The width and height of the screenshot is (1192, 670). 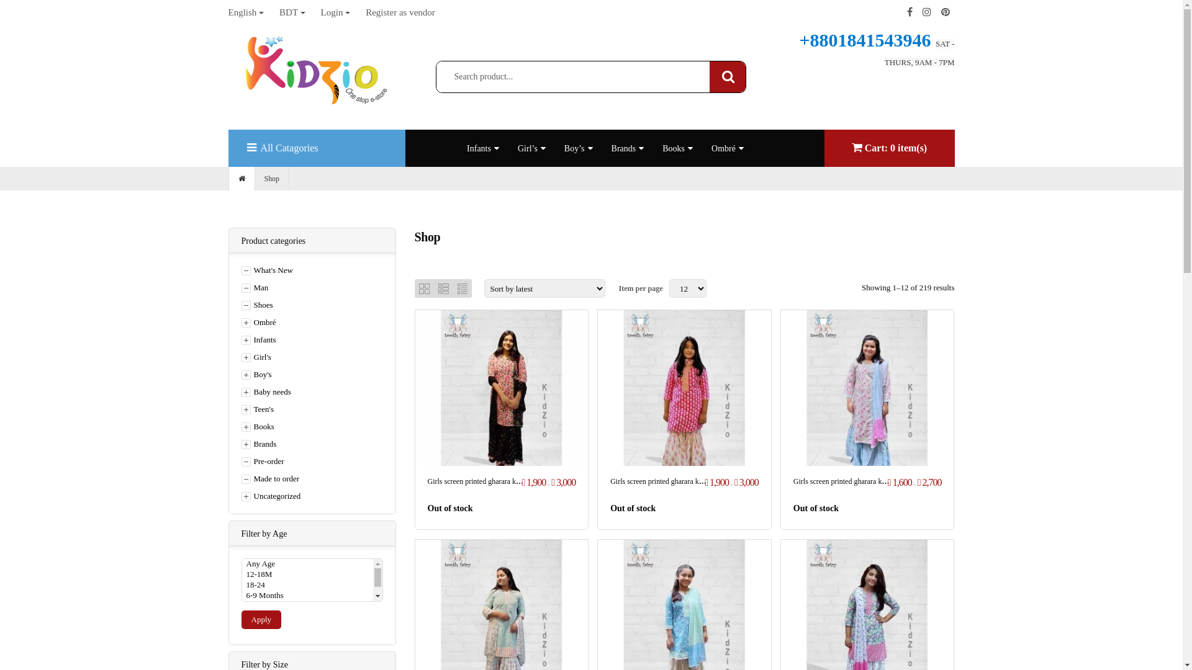 I want to click on Girls screen printed gharara kameez set, so click(x=486, y=481).